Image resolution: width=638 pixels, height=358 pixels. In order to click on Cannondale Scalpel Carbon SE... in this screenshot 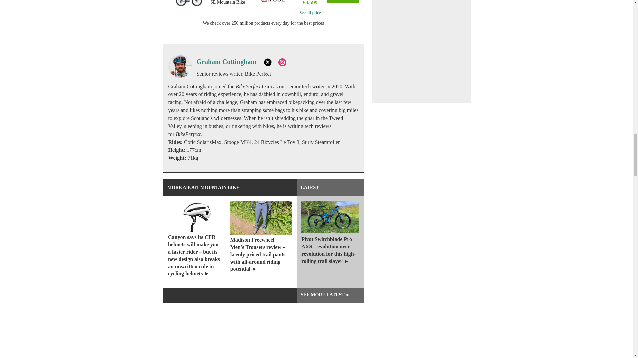, I will do `click(189, 5)`.